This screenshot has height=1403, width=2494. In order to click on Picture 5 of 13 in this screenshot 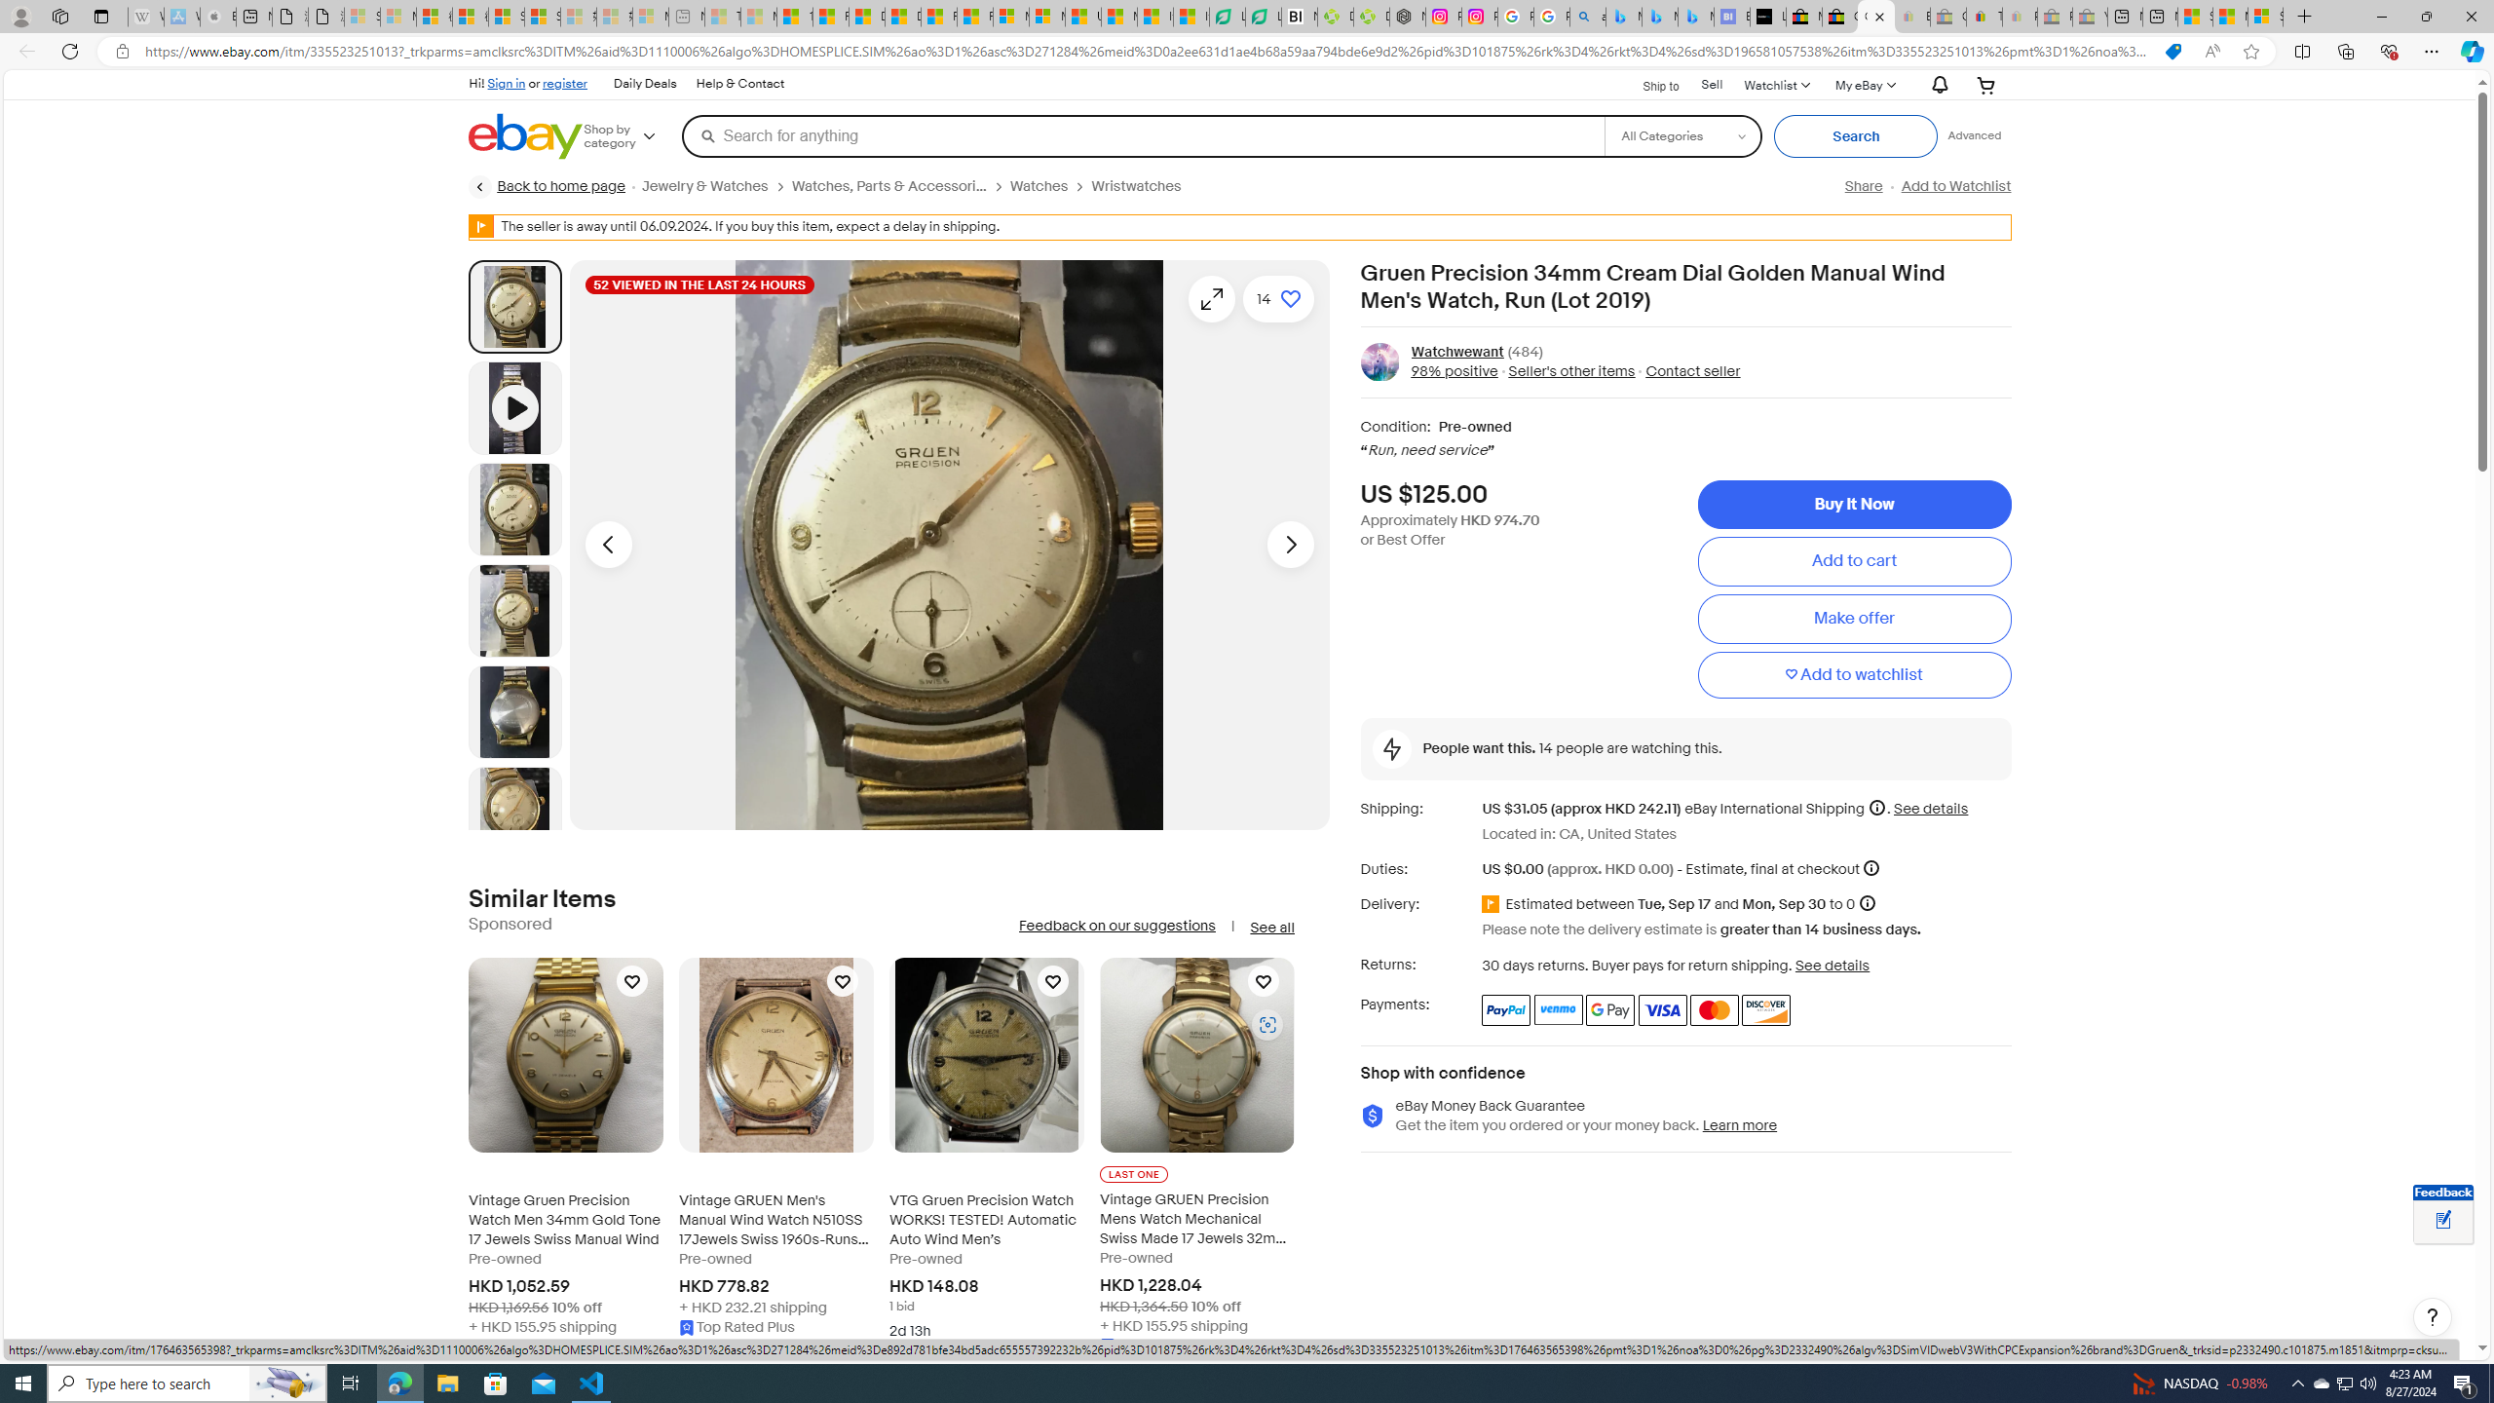, I will do `click(514, 813)`.